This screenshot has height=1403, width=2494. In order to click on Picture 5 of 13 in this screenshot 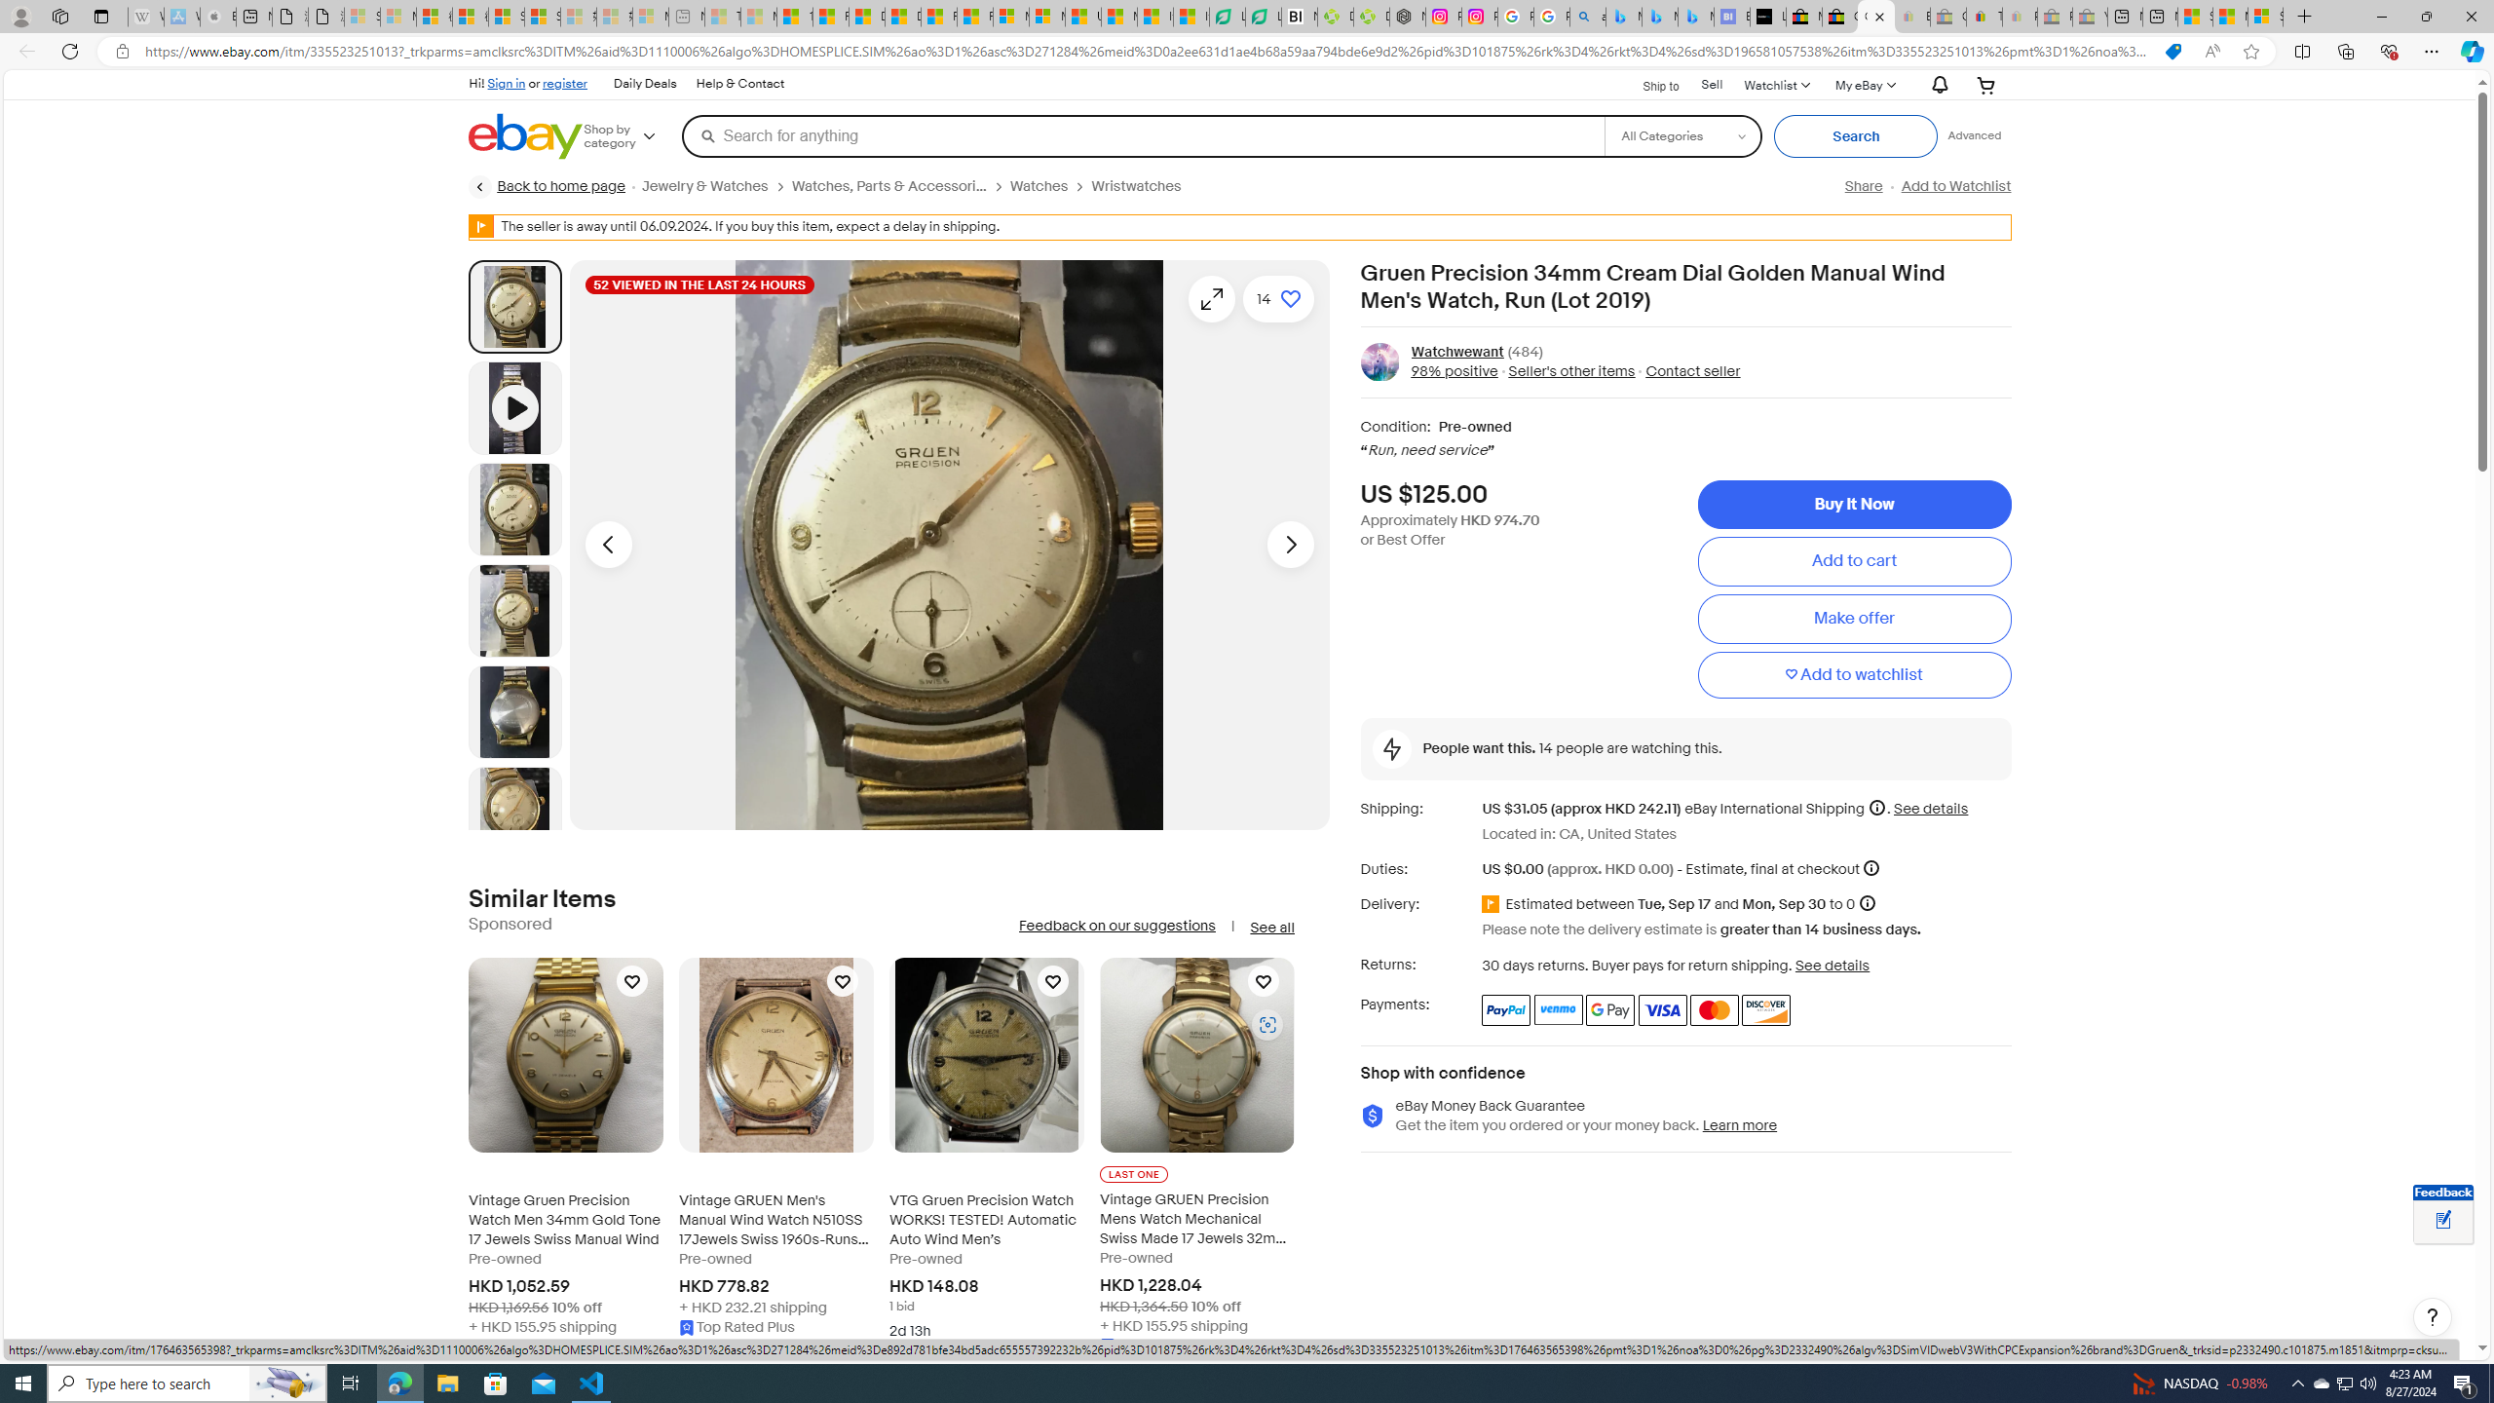, I will do `click(514, 813)`.